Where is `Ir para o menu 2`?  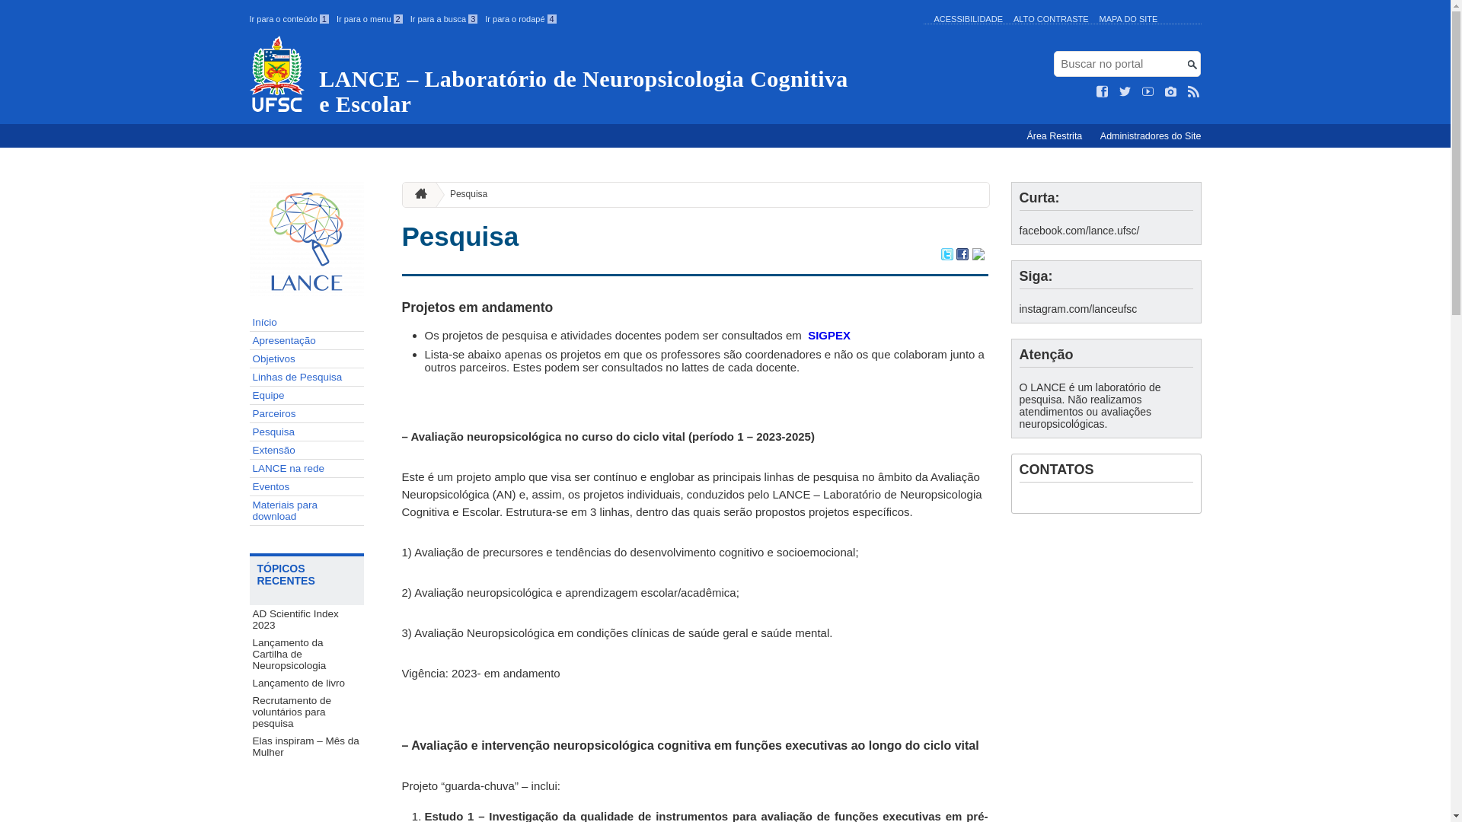
Ir para o menu 2 is located at coordinates (370, 19).